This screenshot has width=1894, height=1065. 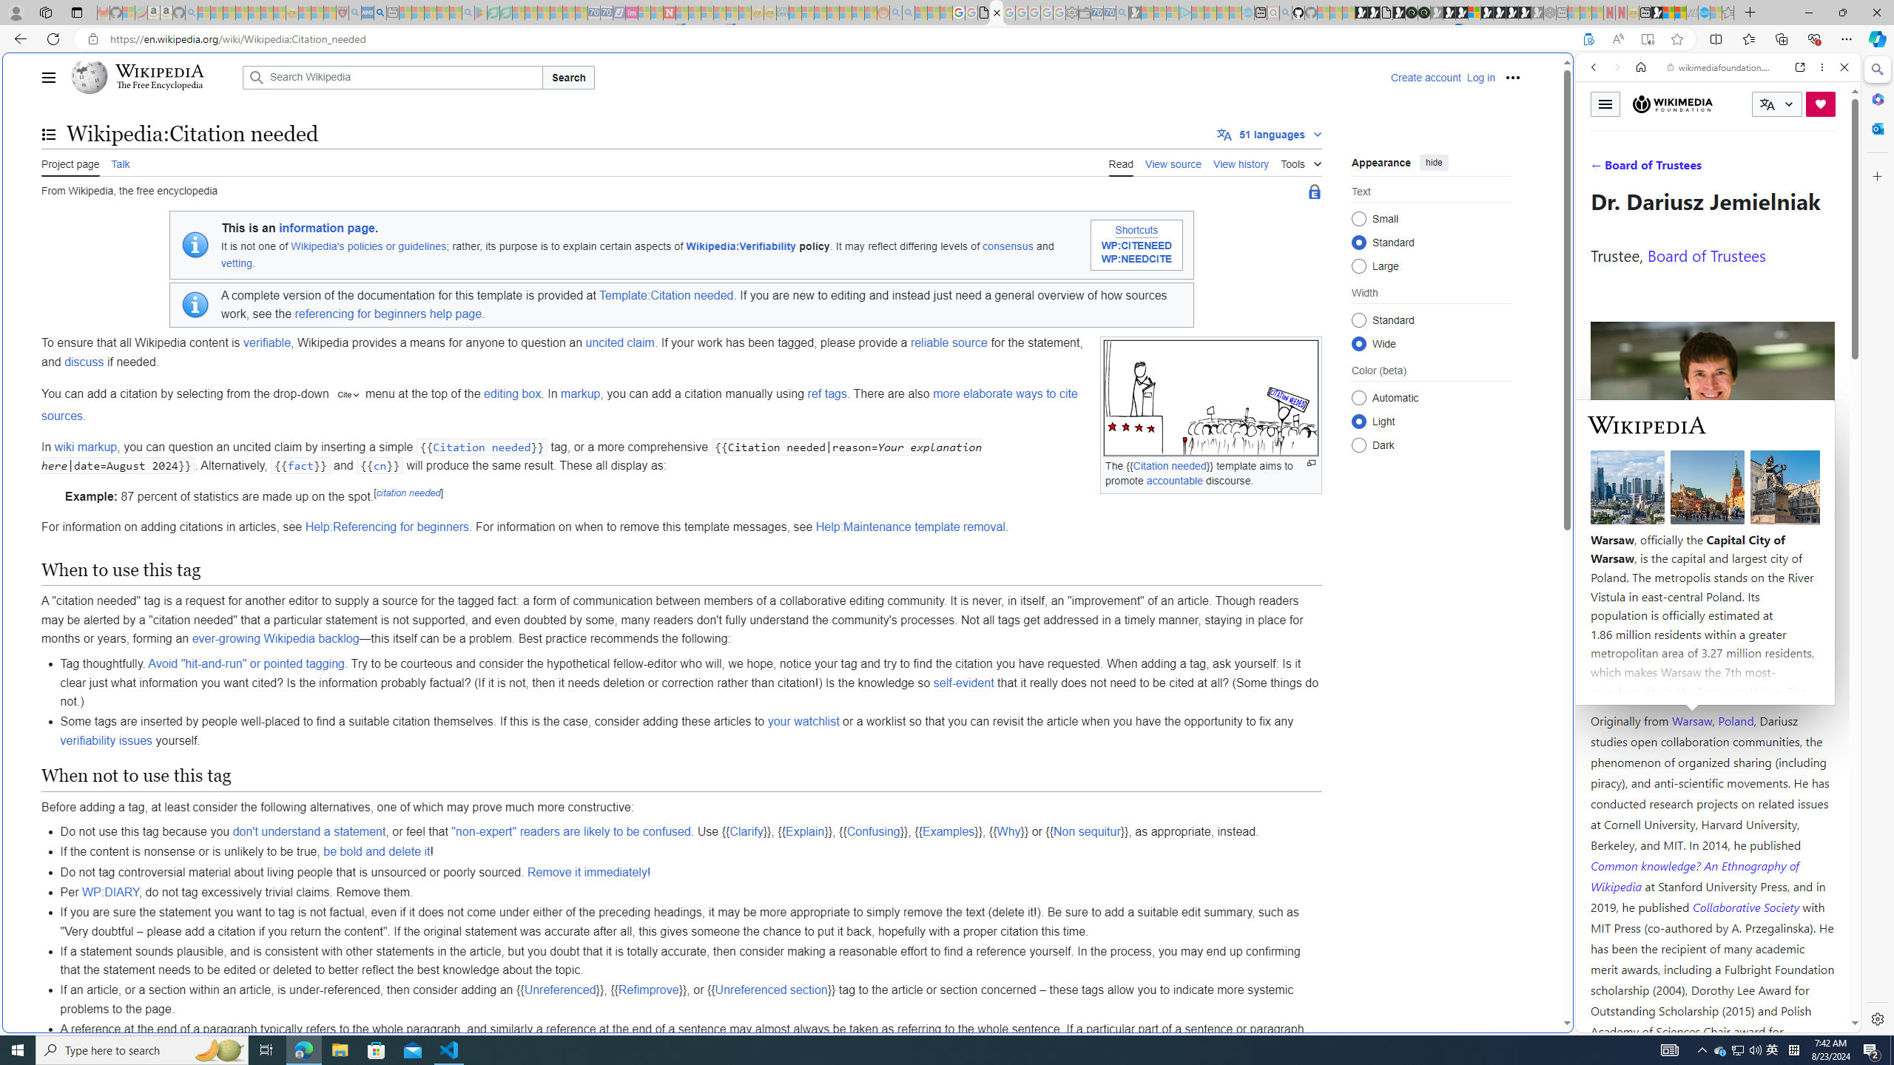 I want to click on Toggle the table of contents, so click(x=49, y=135).